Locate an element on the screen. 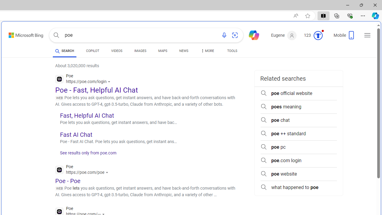 The height and width of the screenshot is (215, 382). IMAGES is located at coordinates (140, 51).